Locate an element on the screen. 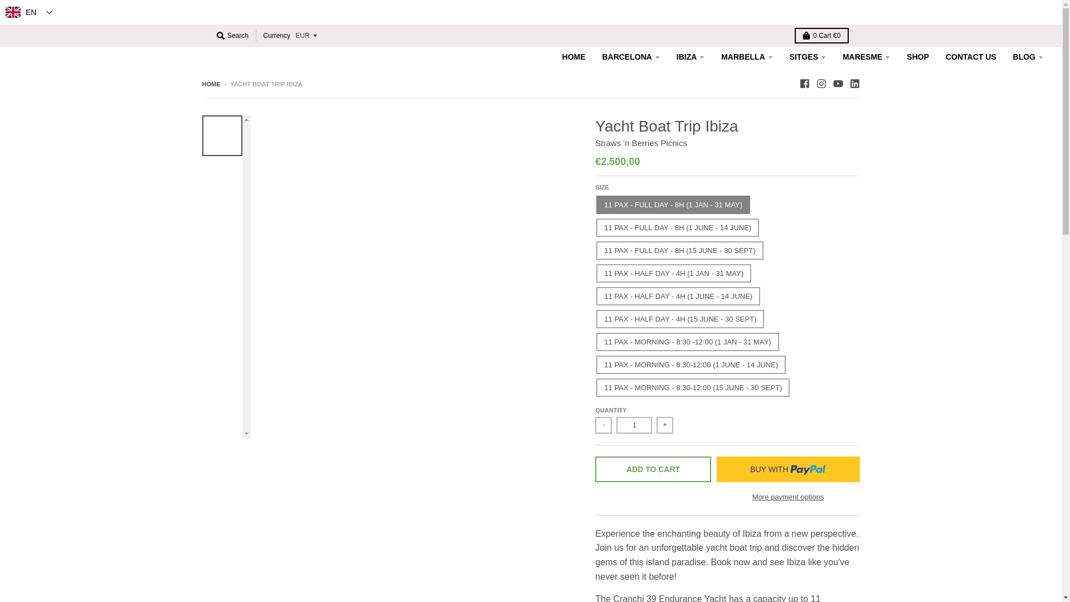  Search is located at coordinates (232, 35).